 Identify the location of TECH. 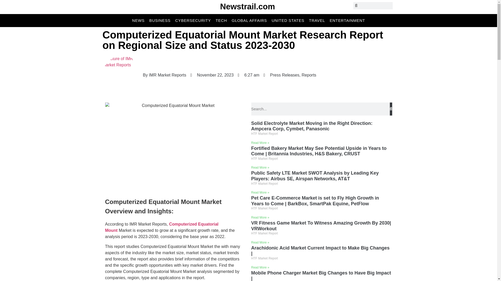
(221, 20).